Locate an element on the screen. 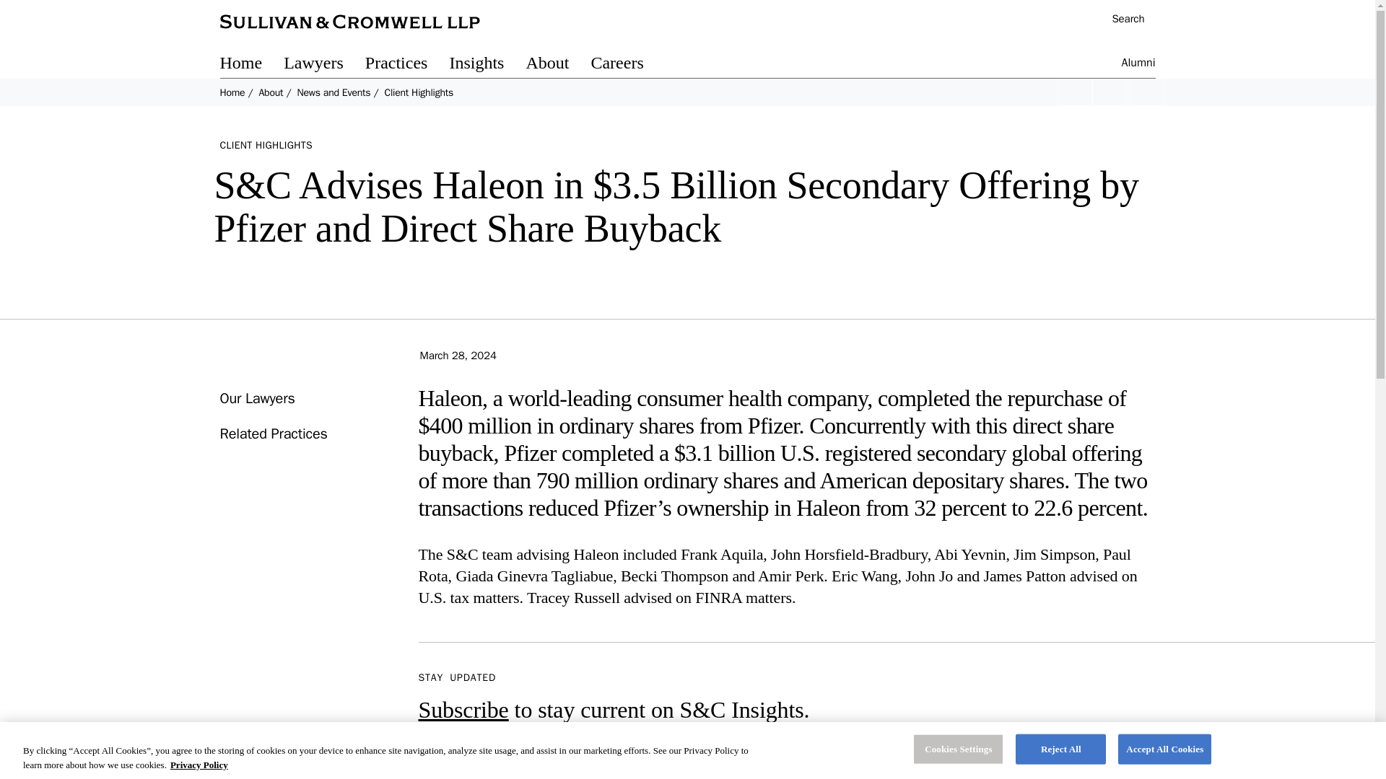  Search is located at coordinates (1120, 20).